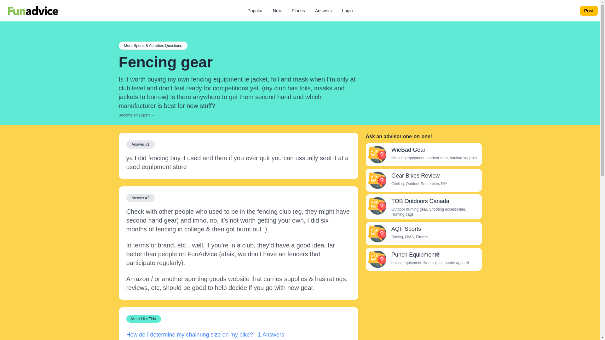 The height and width of the screenshot is (340, 605). What do you see at coordinates (277, 11) in the screenshot?
I see `New` at bounding box center [277, 11].